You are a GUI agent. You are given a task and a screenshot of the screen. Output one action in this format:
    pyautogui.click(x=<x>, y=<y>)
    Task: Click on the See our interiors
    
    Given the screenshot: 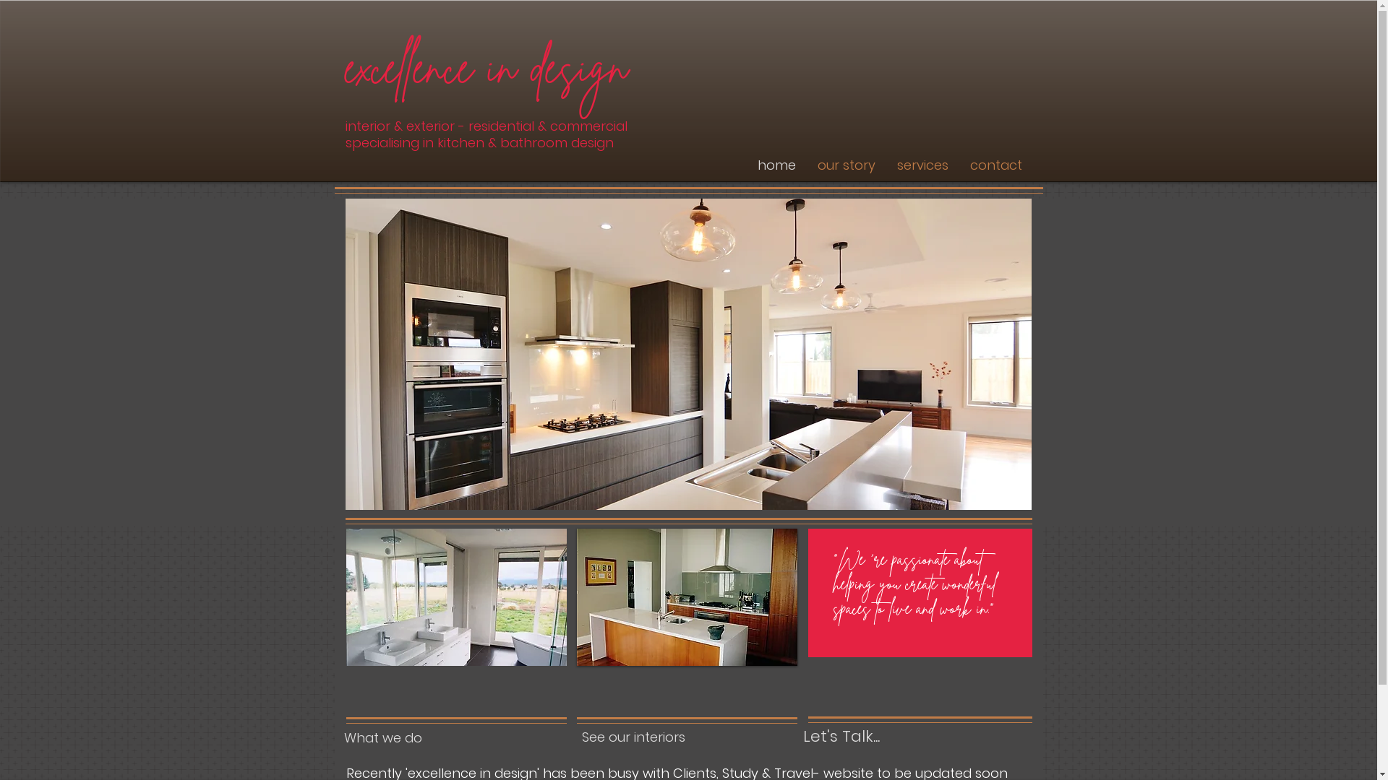 What is the action you would take?
    pyautogui.click(x=633, y=737)
    